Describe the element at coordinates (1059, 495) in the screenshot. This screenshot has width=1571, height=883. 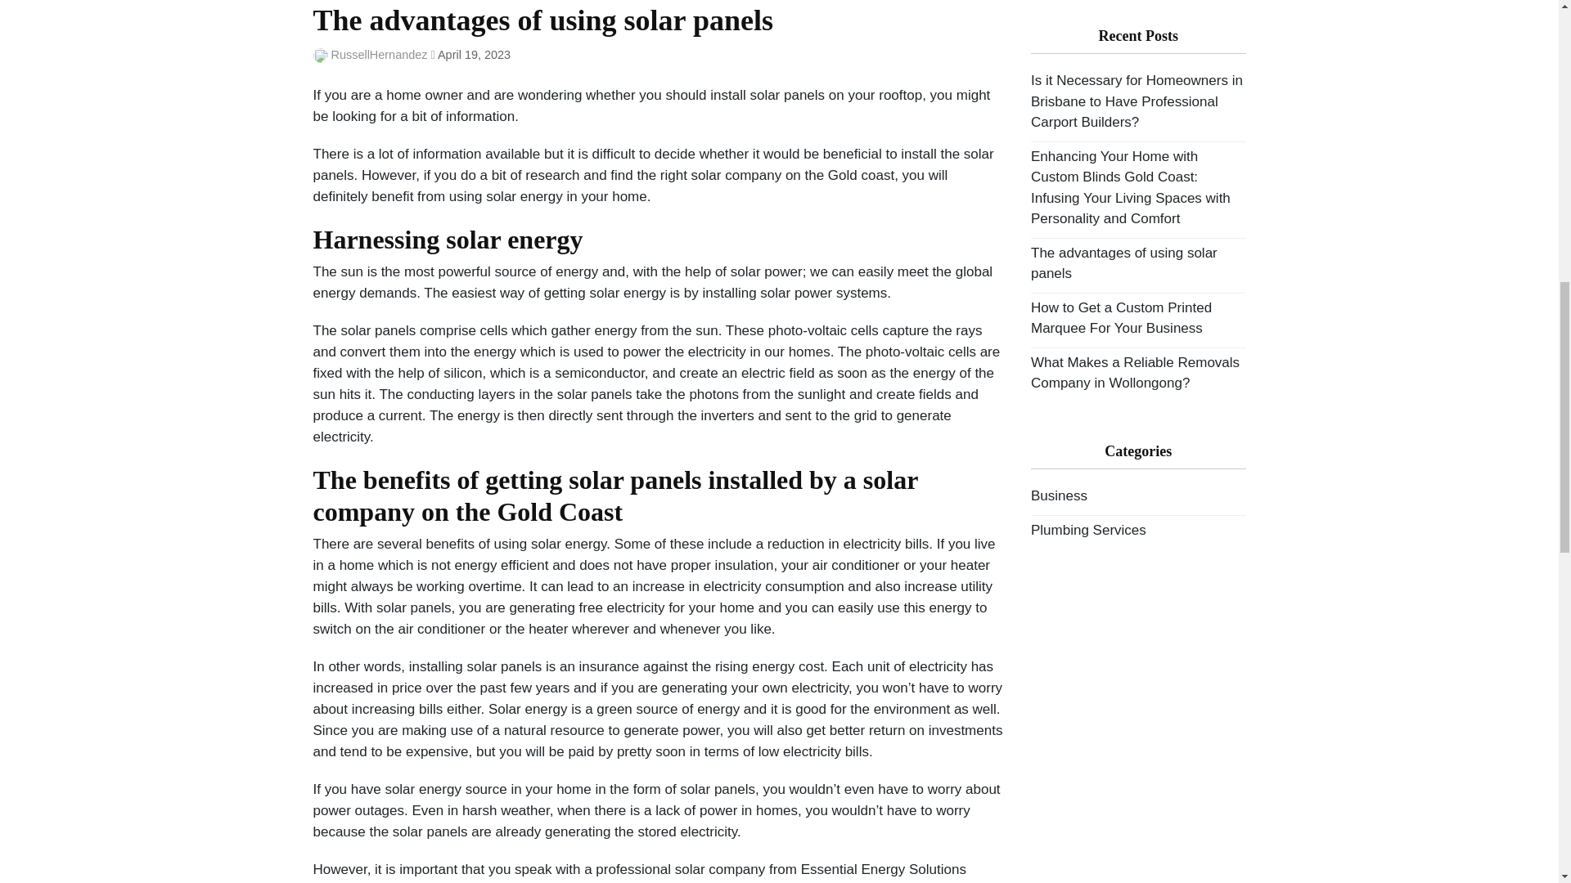
I see `Business` at that location.